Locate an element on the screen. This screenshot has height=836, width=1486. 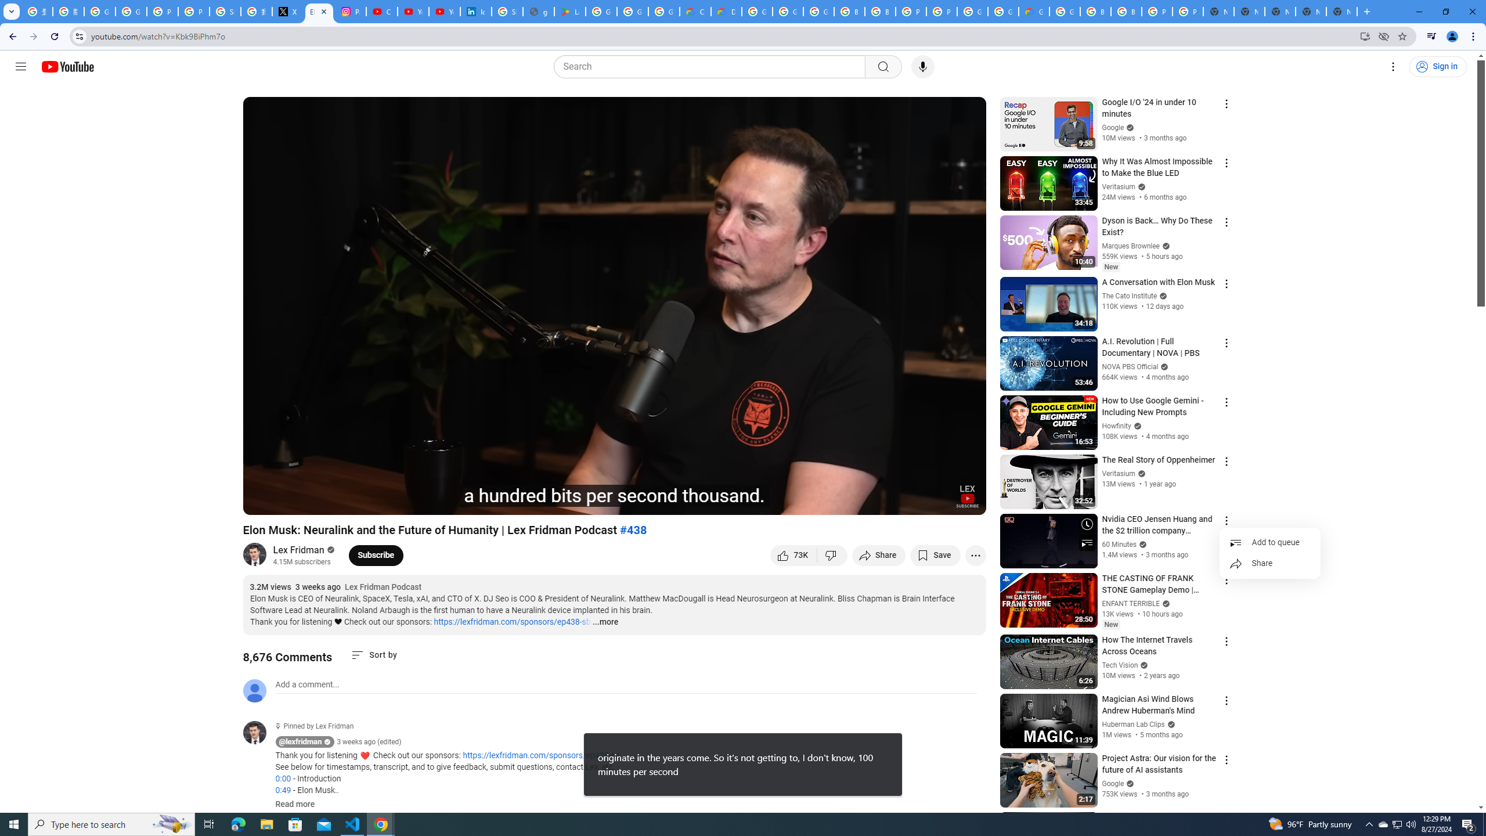
Read more is located at coordinates (295, 805).